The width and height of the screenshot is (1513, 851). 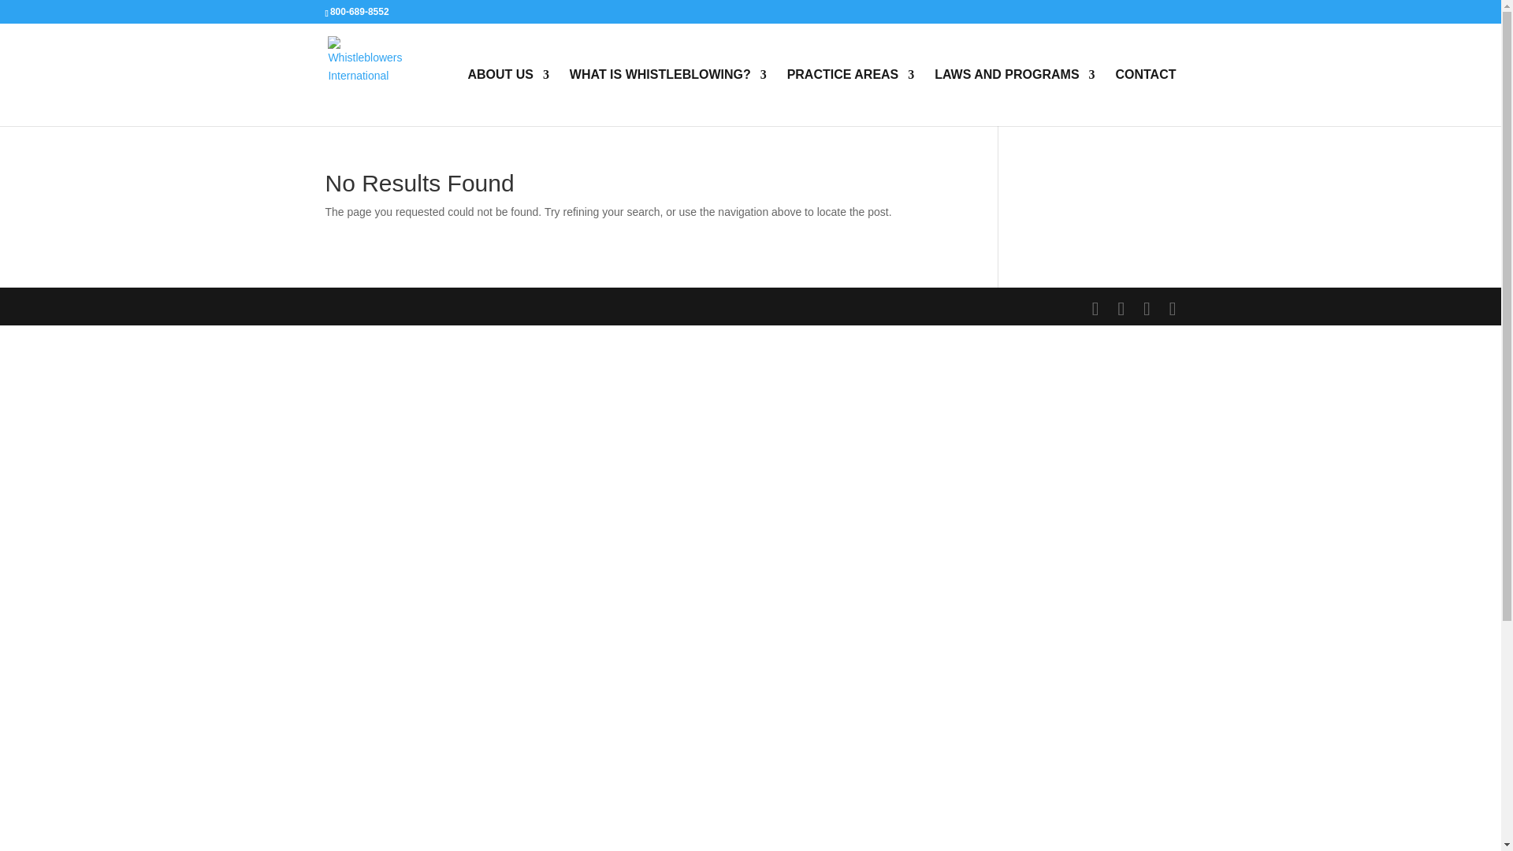 What do you see at coordinates (1014, 97) in the screenshot?
I see `LAWS AND PROGRAMS` at bounding box center [1014, 97].